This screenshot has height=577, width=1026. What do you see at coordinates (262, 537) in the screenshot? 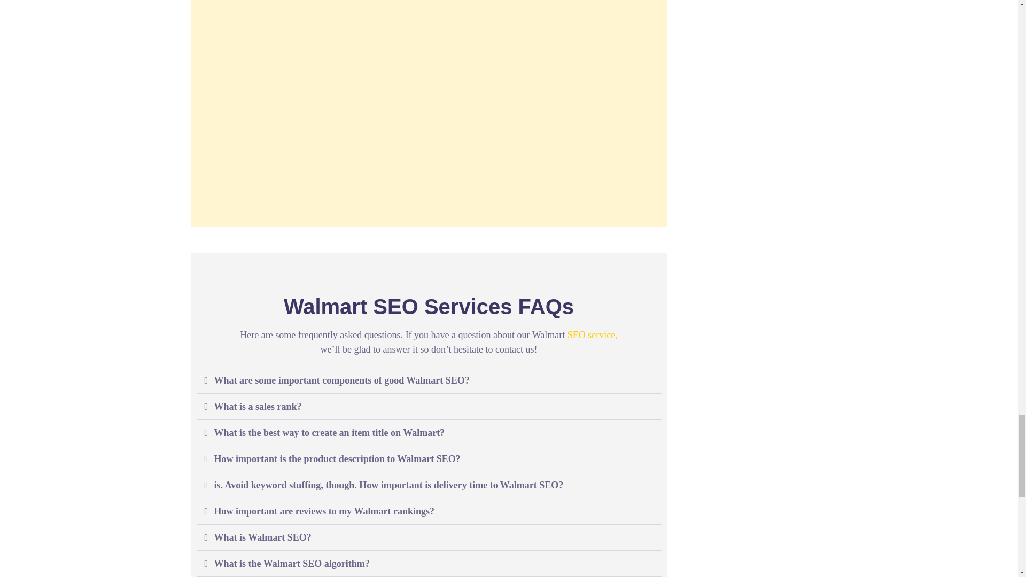
I see `What is Walmart SEO?` at bounding box center [262, 537].